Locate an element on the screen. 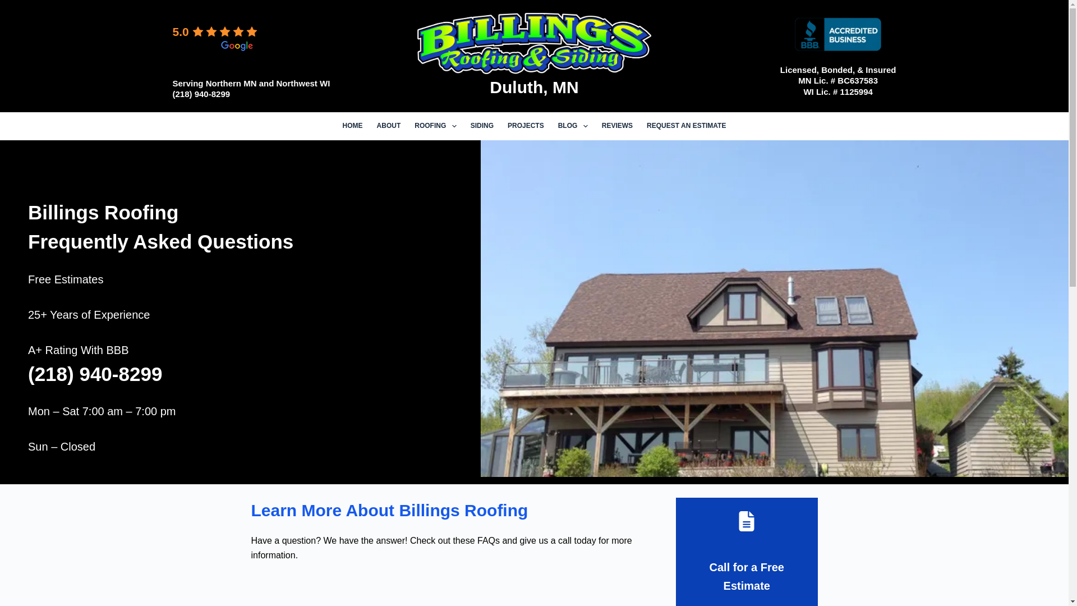  PROJECTS is located at coordinates (525, 126).